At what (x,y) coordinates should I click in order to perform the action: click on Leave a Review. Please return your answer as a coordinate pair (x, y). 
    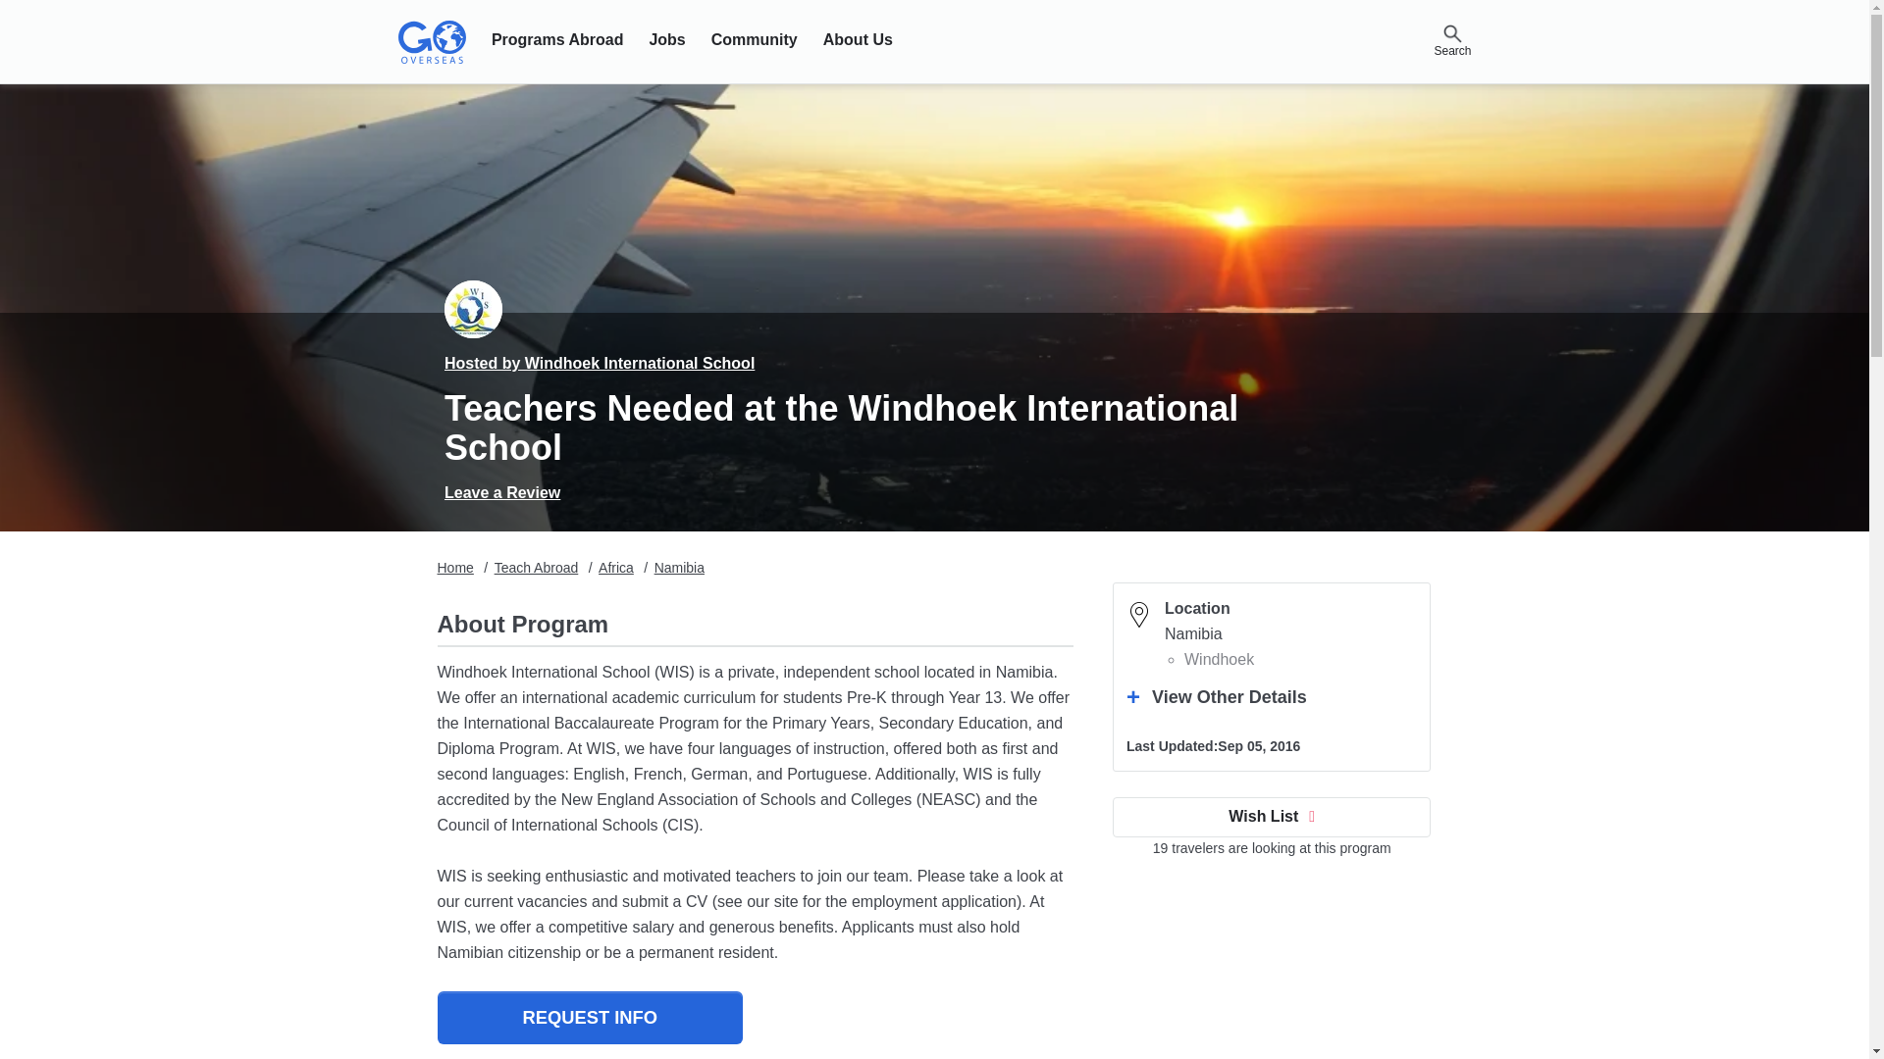
    Looking at the image, I should click on (502, 492).